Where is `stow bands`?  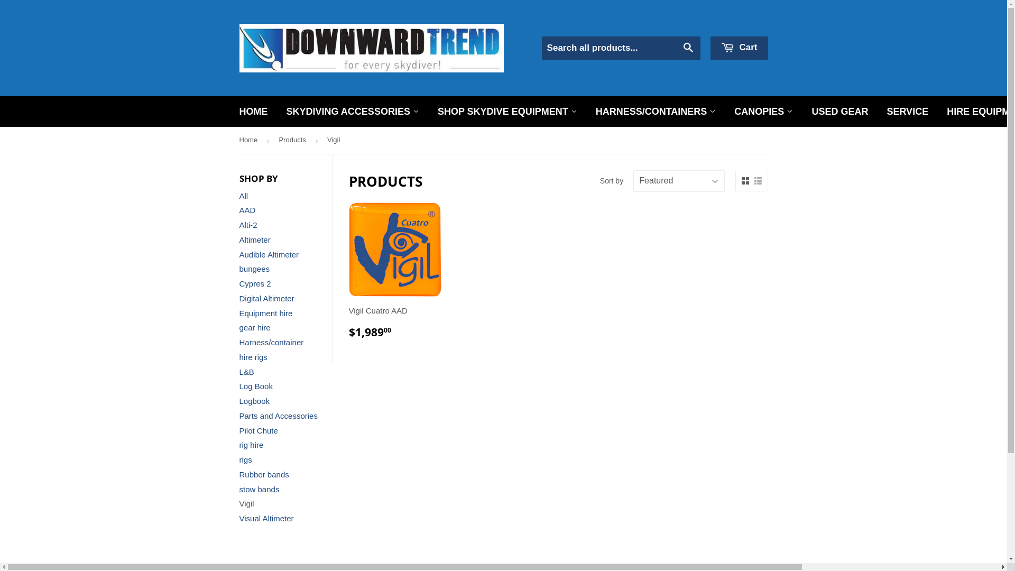
stow bands is located at coordinates (259, 490).